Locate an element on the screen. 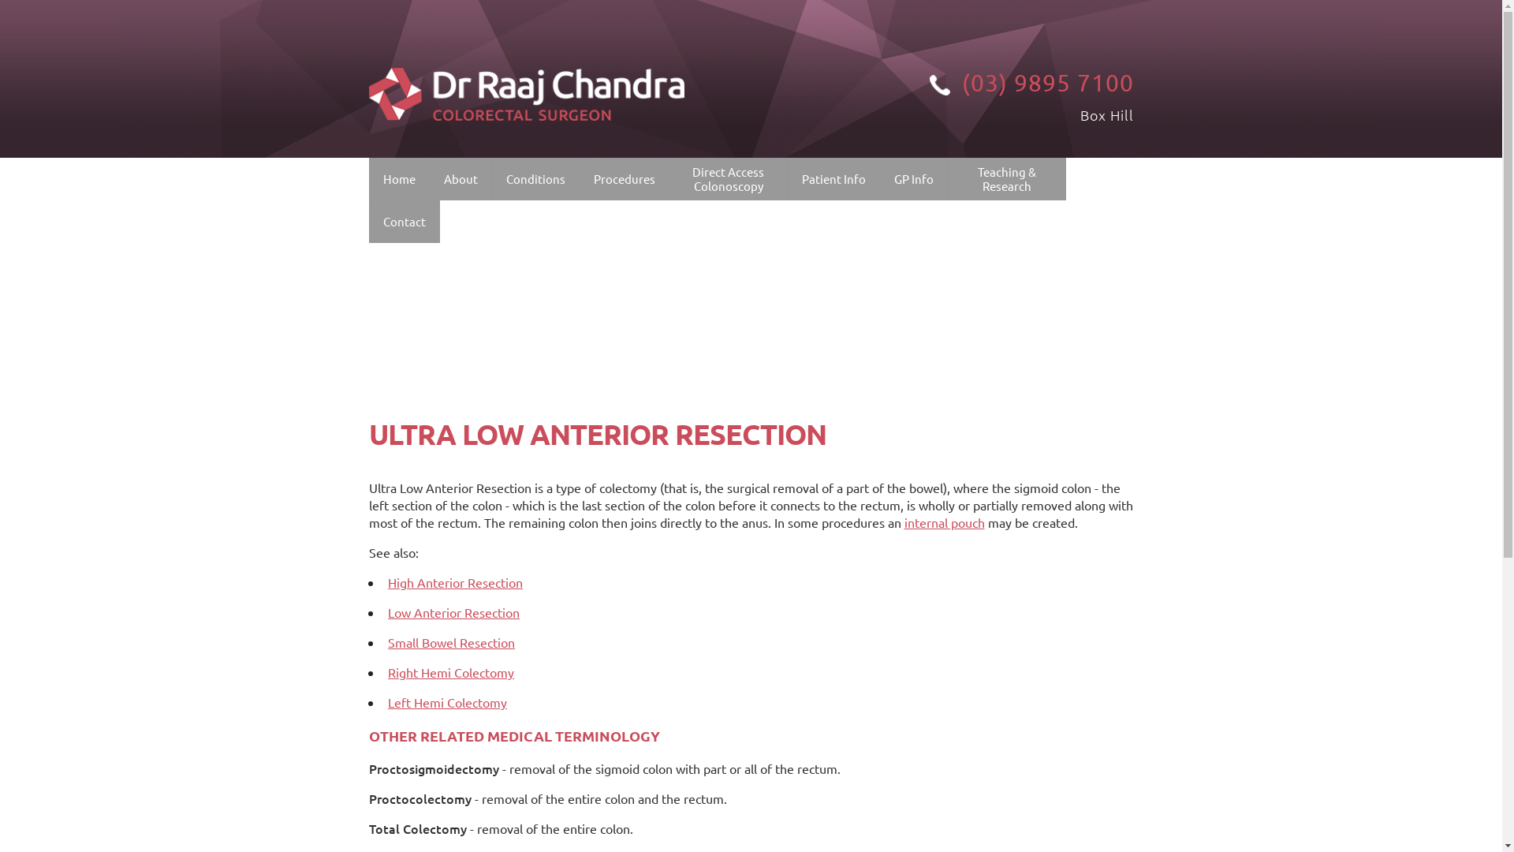 This screenshot has width=1514, height=852. Right Hemi Colectomy is located at coordinates (451, 672).